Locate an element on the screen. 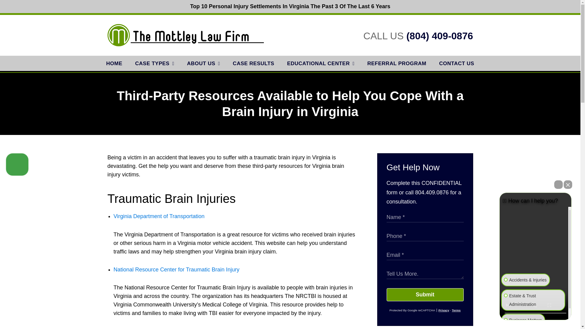 This screenshot has height=329, width=585. HOME is located at coordinates (114, 63).